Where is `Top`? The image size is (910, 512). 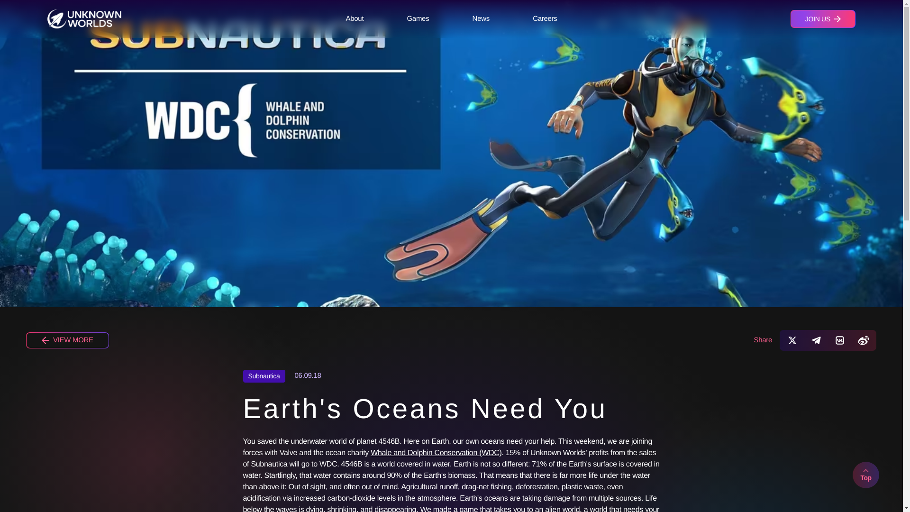
Top is located at coordinates (865, 475).